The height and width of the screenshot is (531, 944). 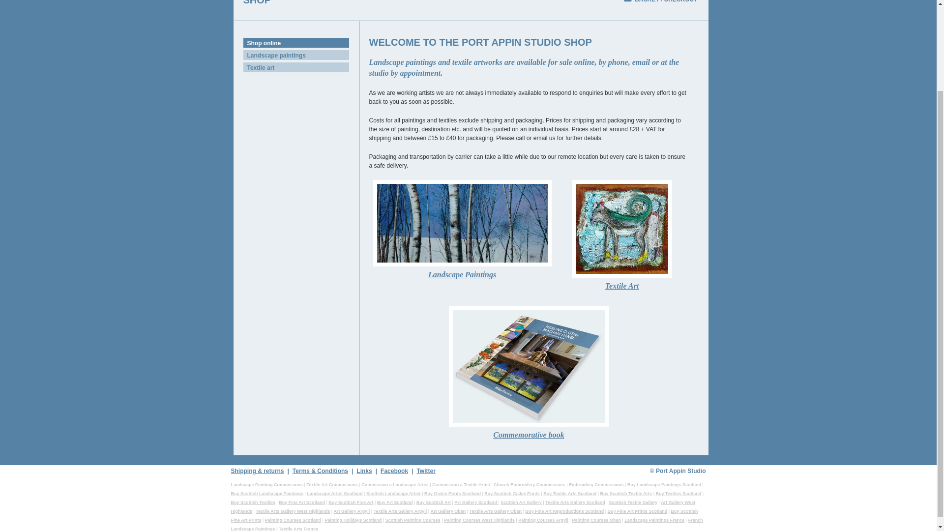 What do you see at coordinates (530, 485) in the screenshot?
I see `Church Embroidery Commissions` at bounding box center [530, 485].